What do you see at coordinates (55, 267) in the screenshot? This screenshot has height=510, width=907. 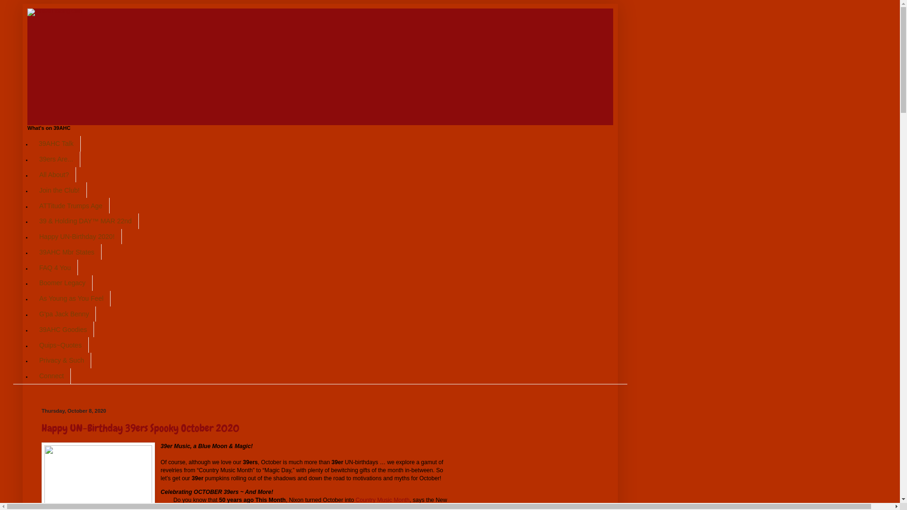 I see `FAQ 4 You` at bounding box center [55, 267].